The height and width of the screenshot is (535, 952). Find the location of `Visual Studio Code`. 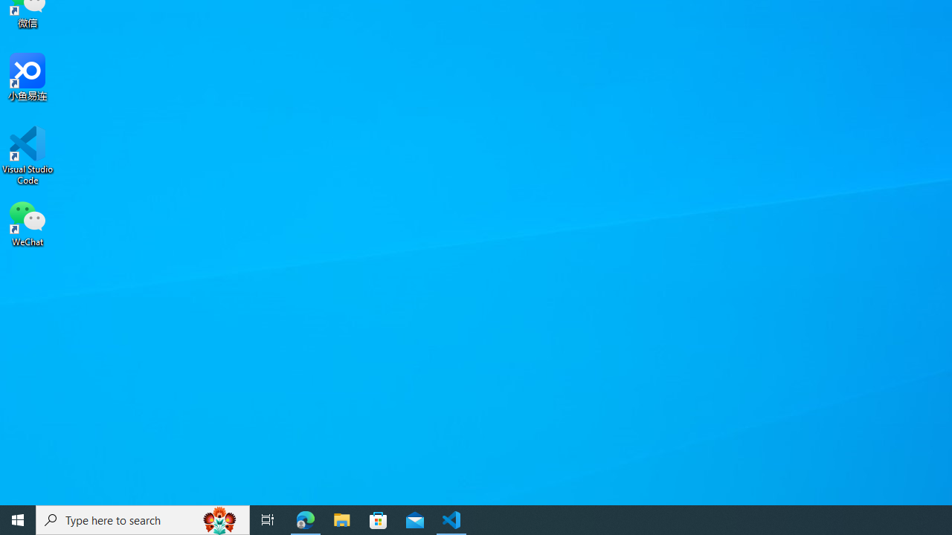

Visual Studio Code is located at coordinates (28, 155).